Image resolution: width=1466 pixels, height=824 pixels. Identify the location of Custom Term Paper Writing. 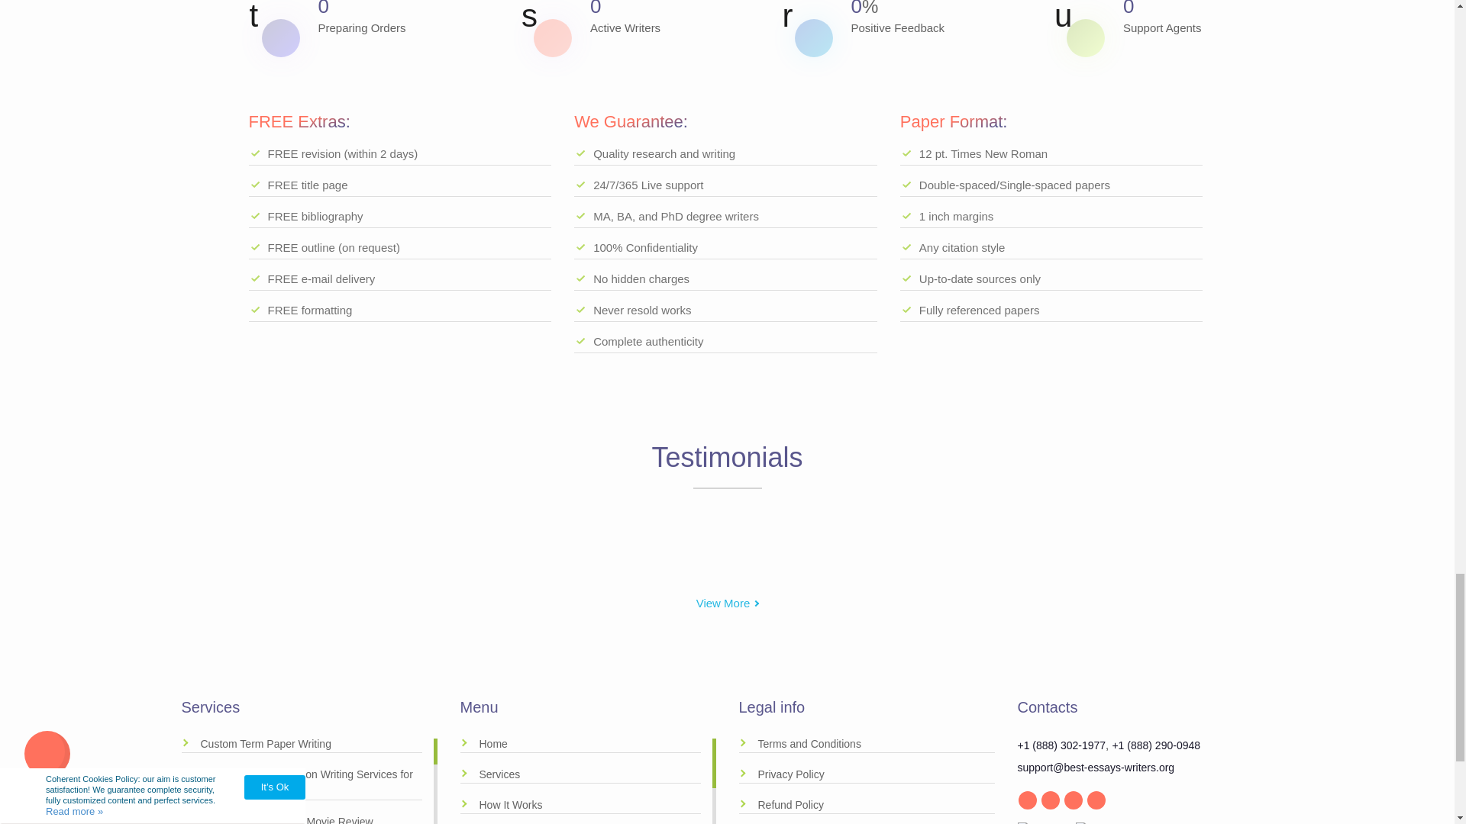
(302, 745).